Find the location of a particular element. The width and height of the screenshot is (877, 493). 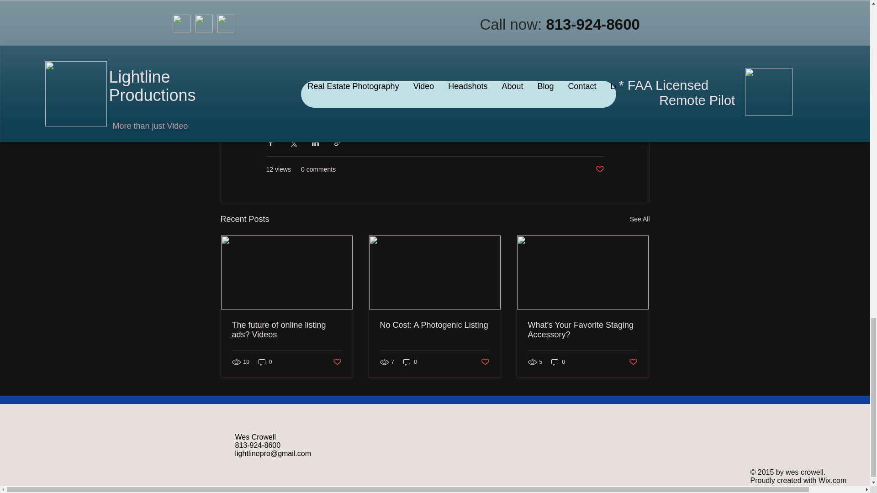

Post not marked as liked is located at coordinates (599, 169).